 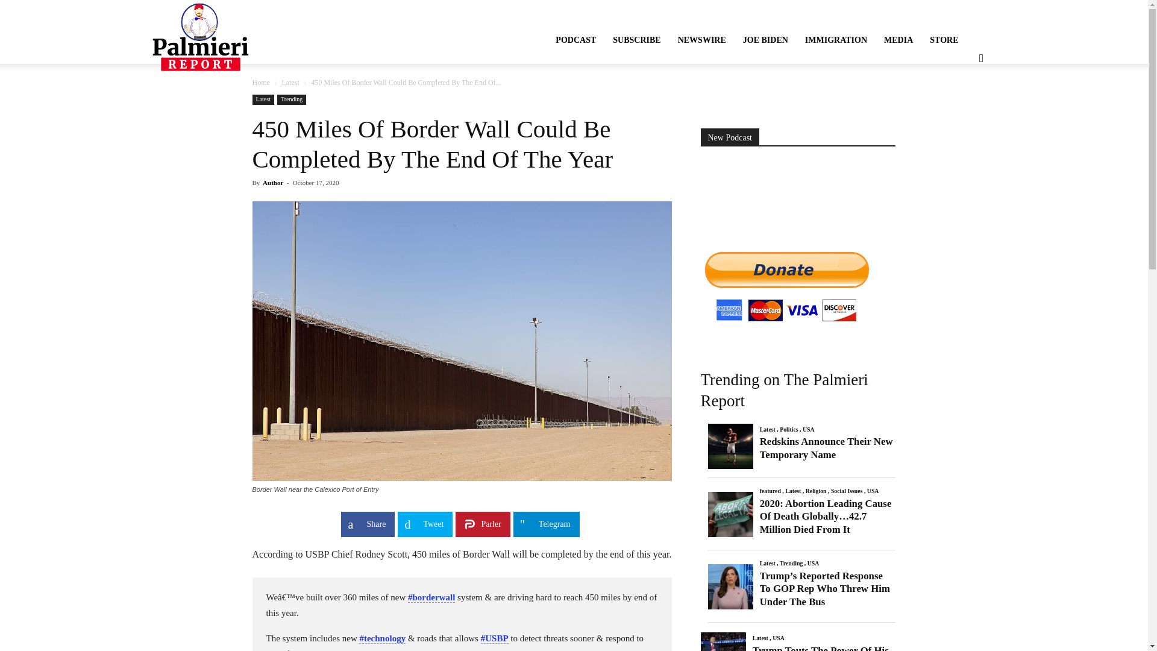 What do you see at coordinates (836, 40) in the screenshot?
I see `IMMIGRATION` at bounding box center [836, 40].